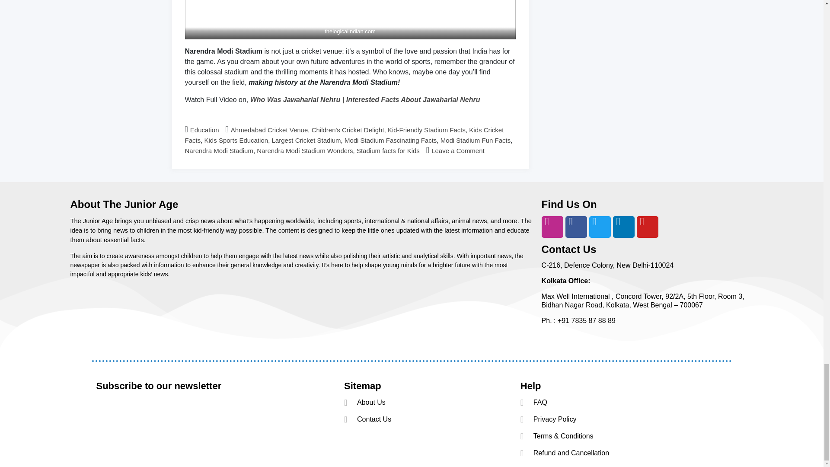  I want to click on Children's Cricket Delight, so click(348, 130).